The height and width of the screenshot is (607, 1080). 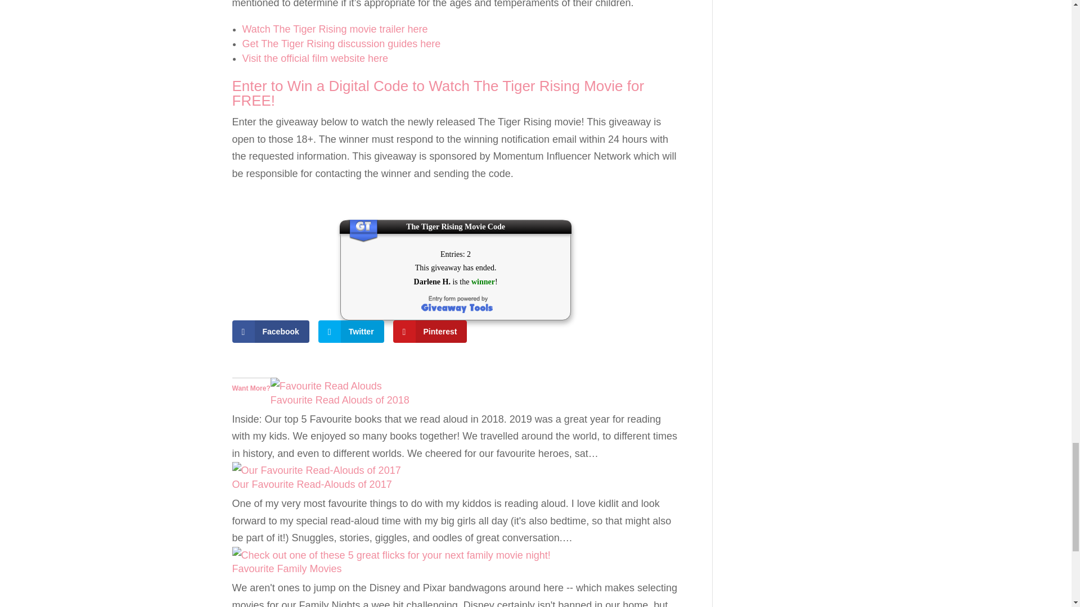 I want to click on Favourite Family Movies, so click(x=390, y=555).